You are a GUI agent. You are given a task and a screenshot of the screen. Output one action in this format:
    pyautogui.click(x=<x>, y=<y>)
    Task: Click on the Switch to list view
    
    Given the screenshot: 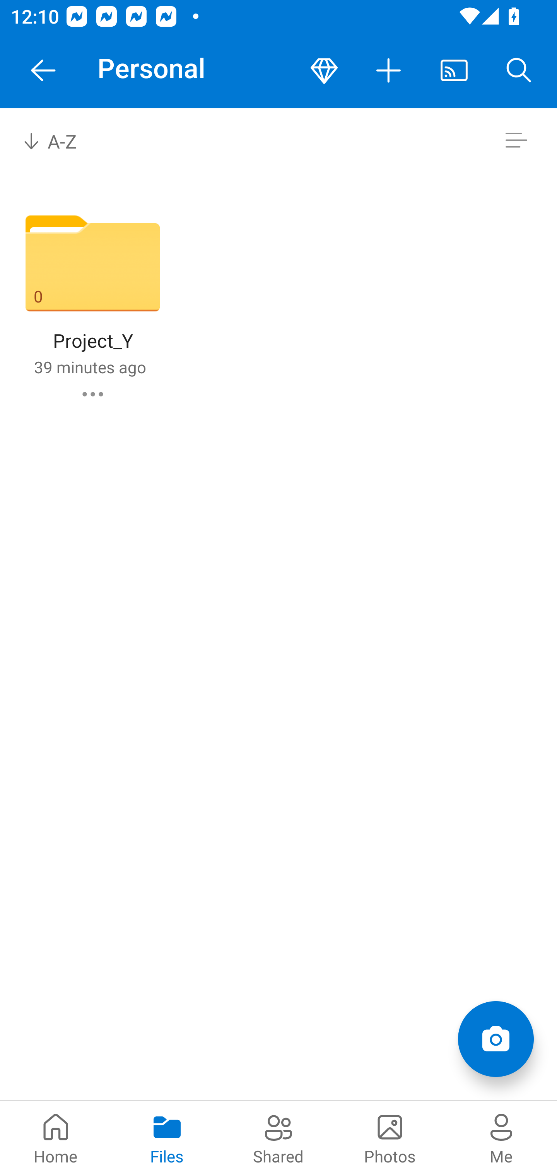 What is the action you would take?
    pyautogui.click(x=516, y=140)
    